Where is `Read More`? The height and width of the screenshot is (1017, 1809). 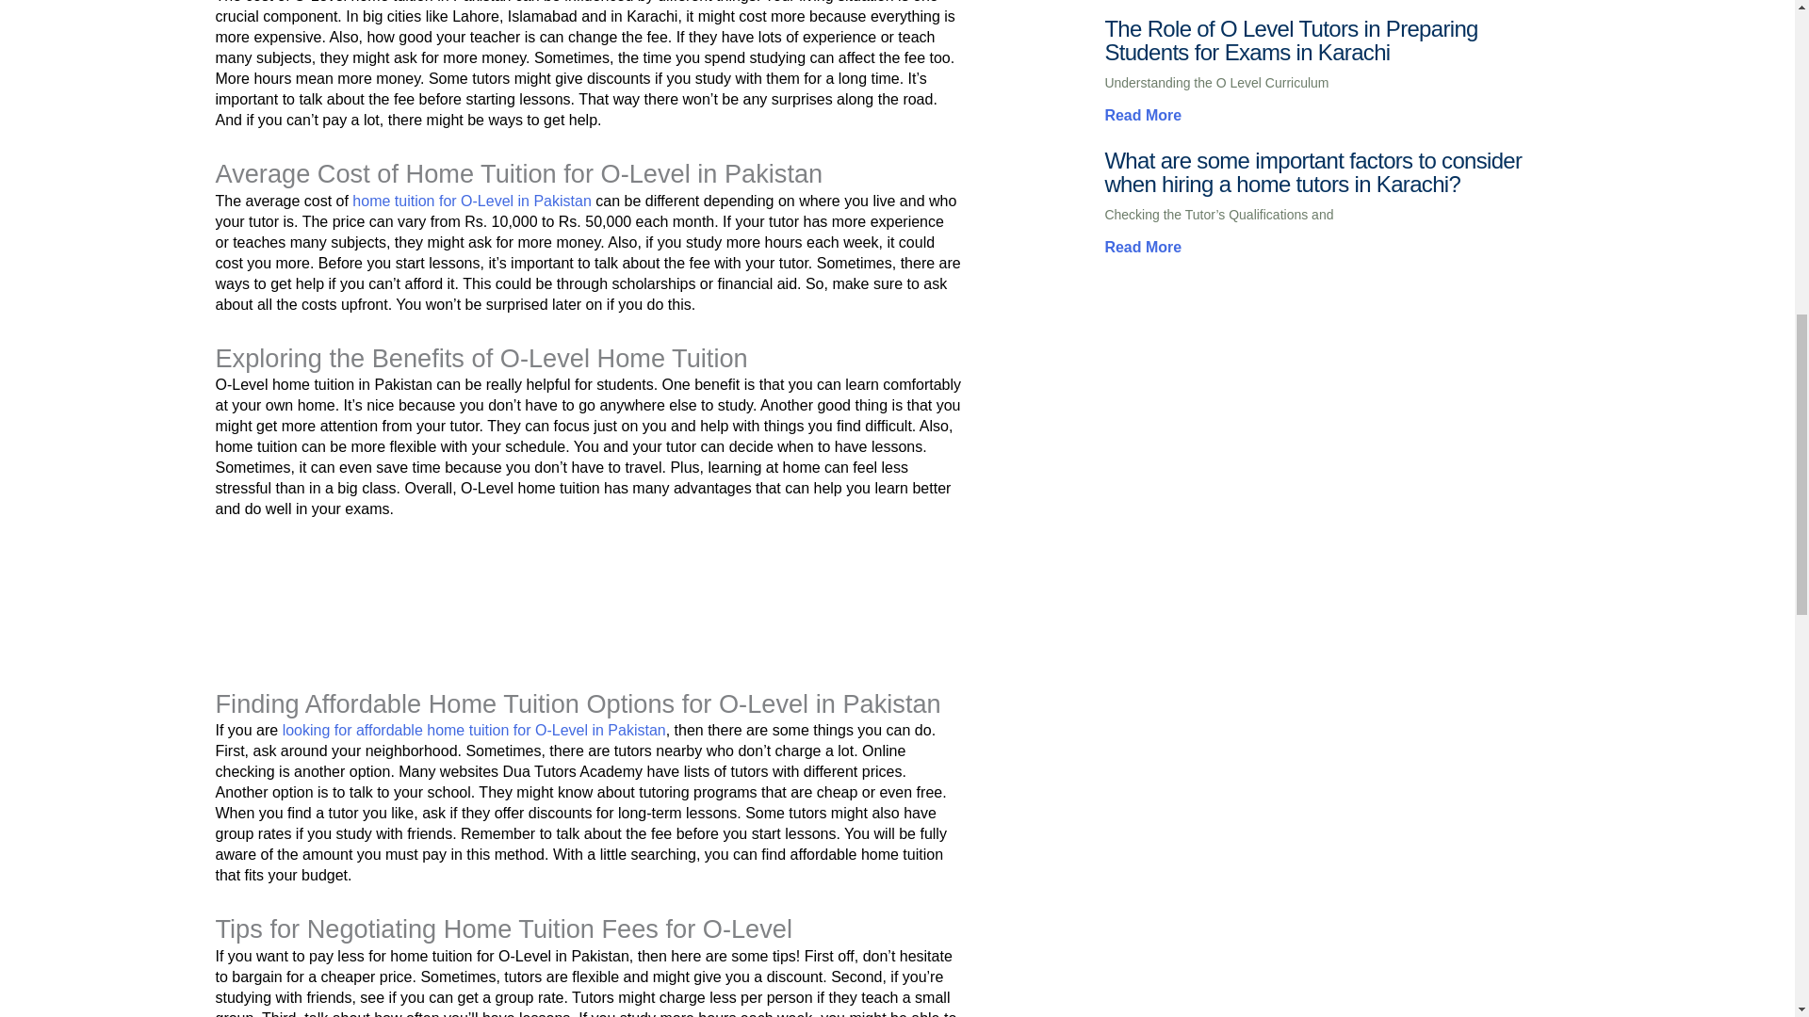 Read More is located at coordinates (1142, 247).